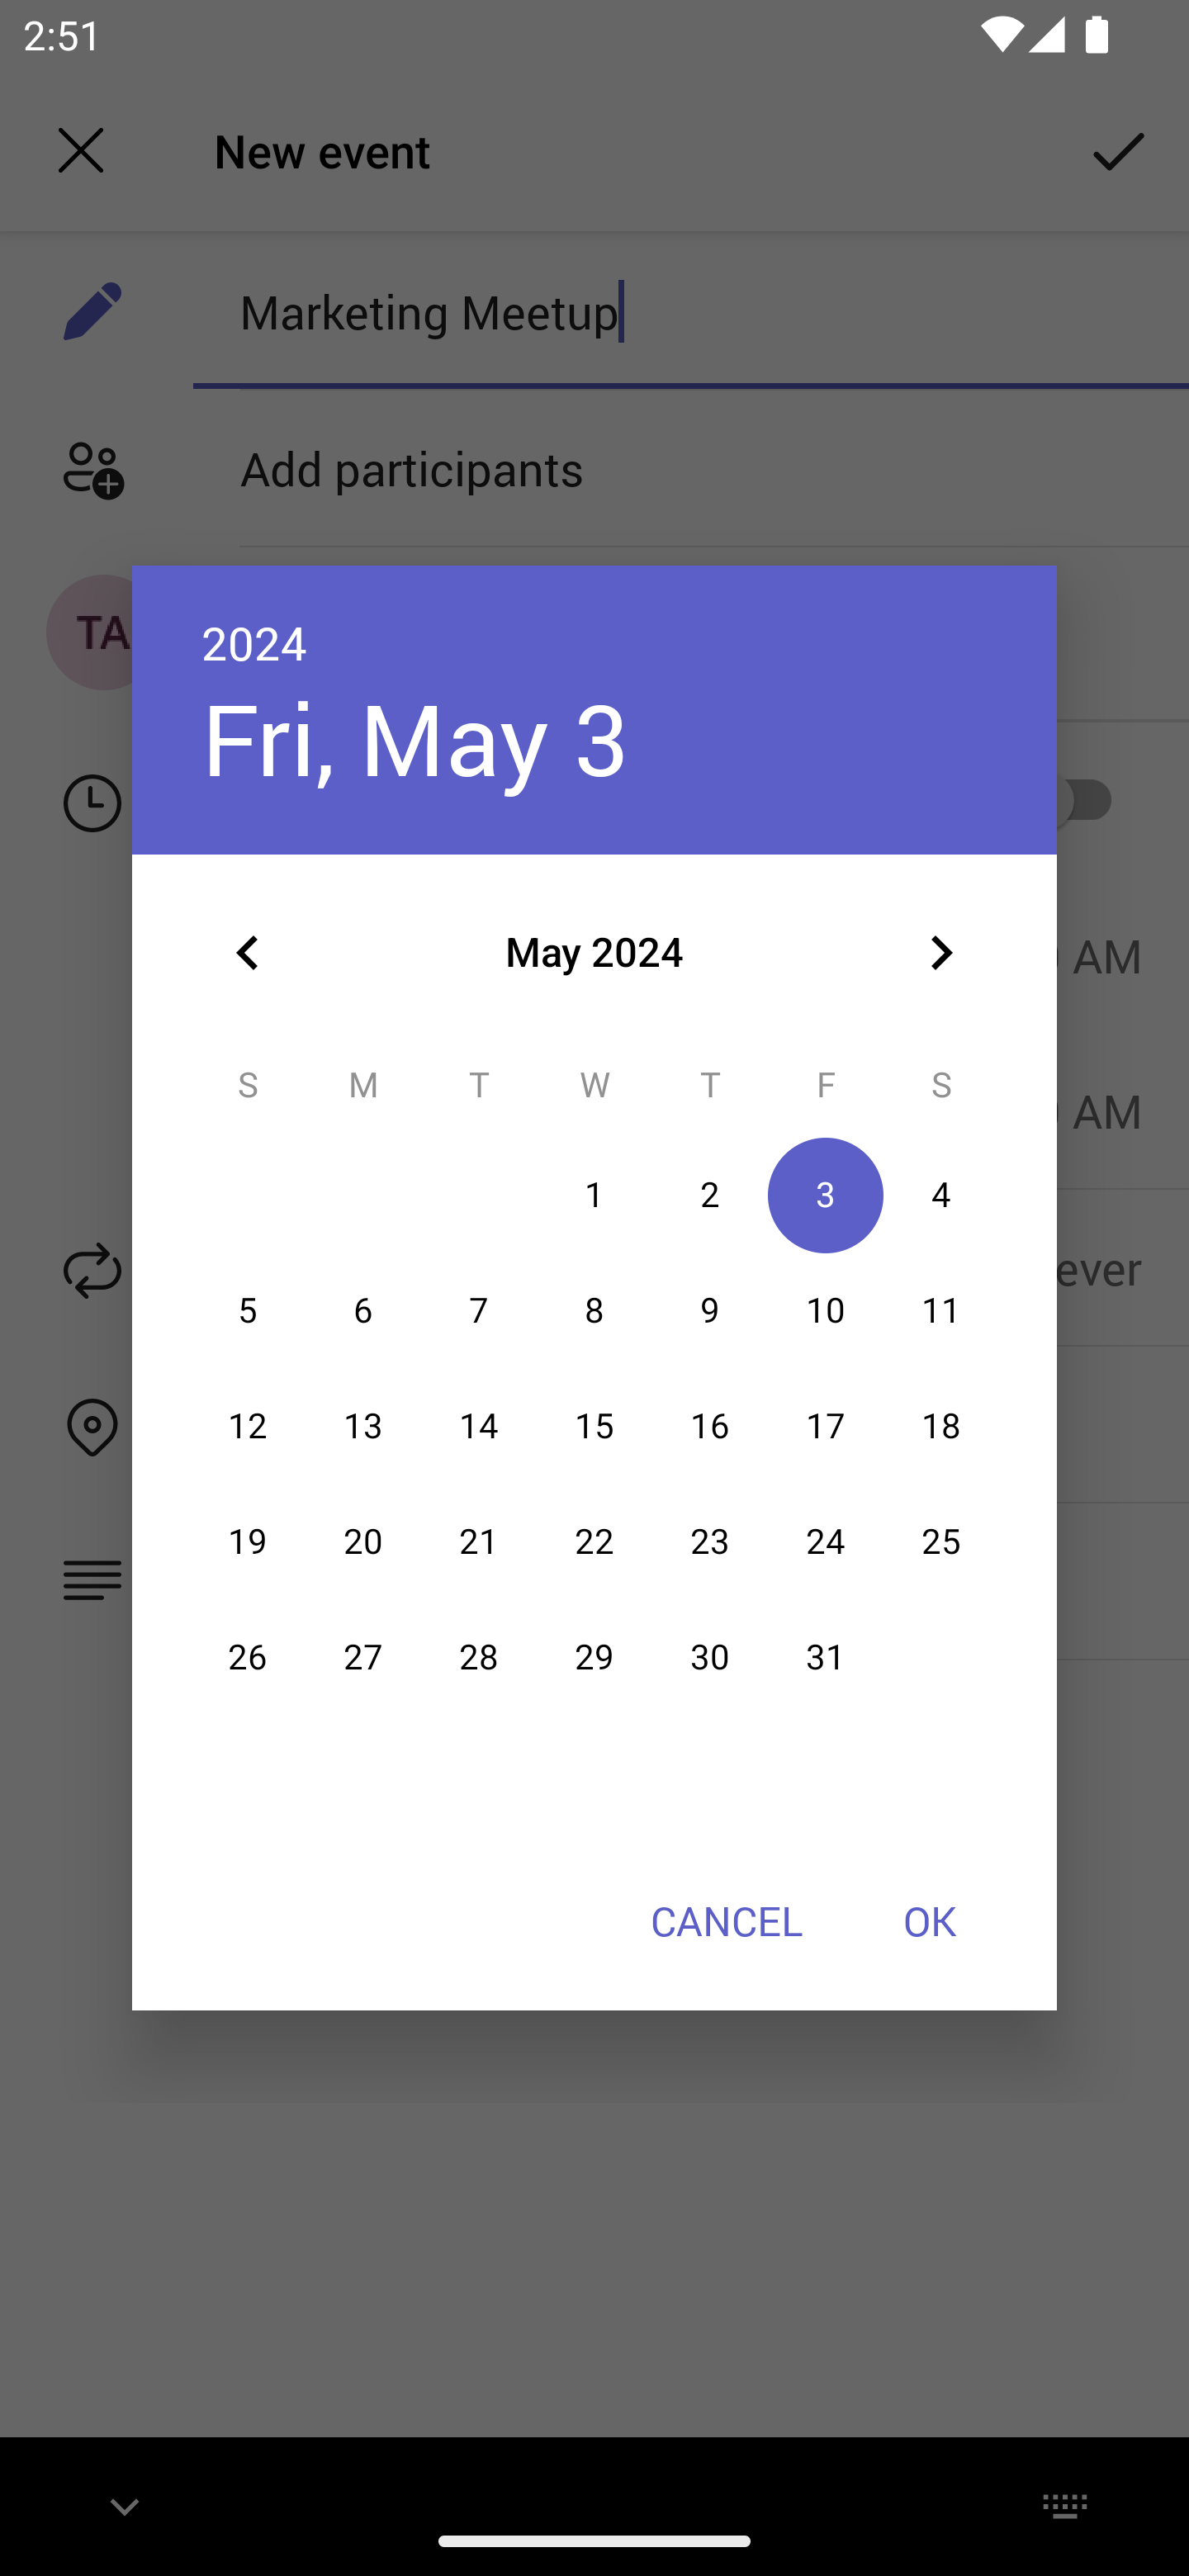 The width and height of the screenshot is (1189, 2576). Describe the element at coordinates (710, 1311) in the screenshot. I see `9 09 May 2024` at that location.